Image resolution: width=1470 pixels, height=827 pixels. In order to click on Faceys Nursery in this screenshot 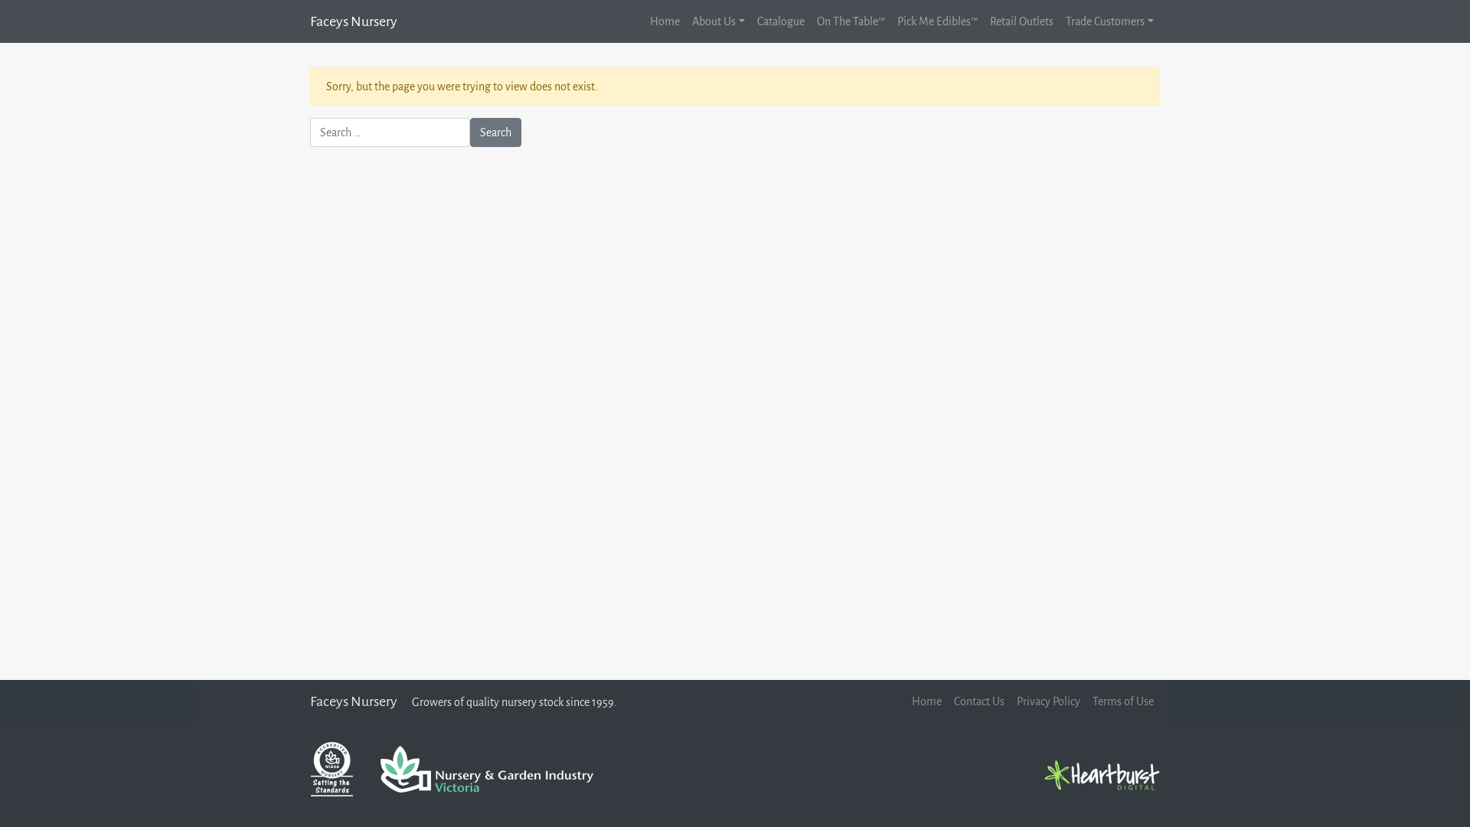, I will do `click(354, 701)`.